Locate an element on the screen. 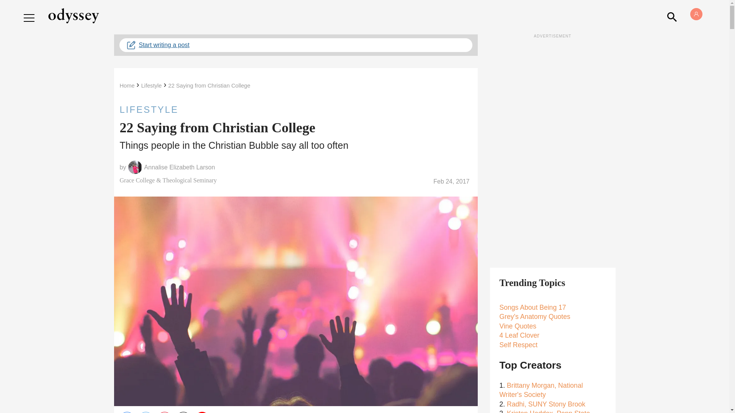 This screenshot has width=735, height=413. Lifestyle is located at coordinates (151, 86).